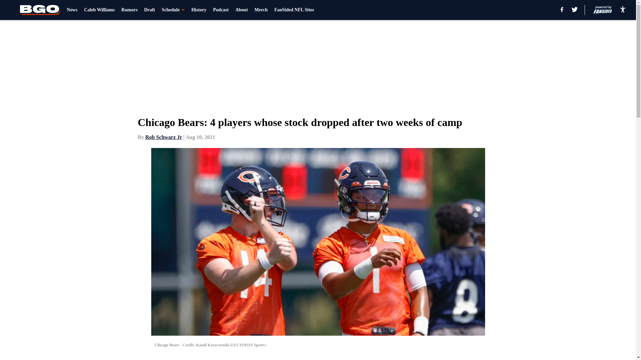 The height and width of the screenshot is (360, 641). I want to click on Rob Schwarz Jr, so click(164, 137).